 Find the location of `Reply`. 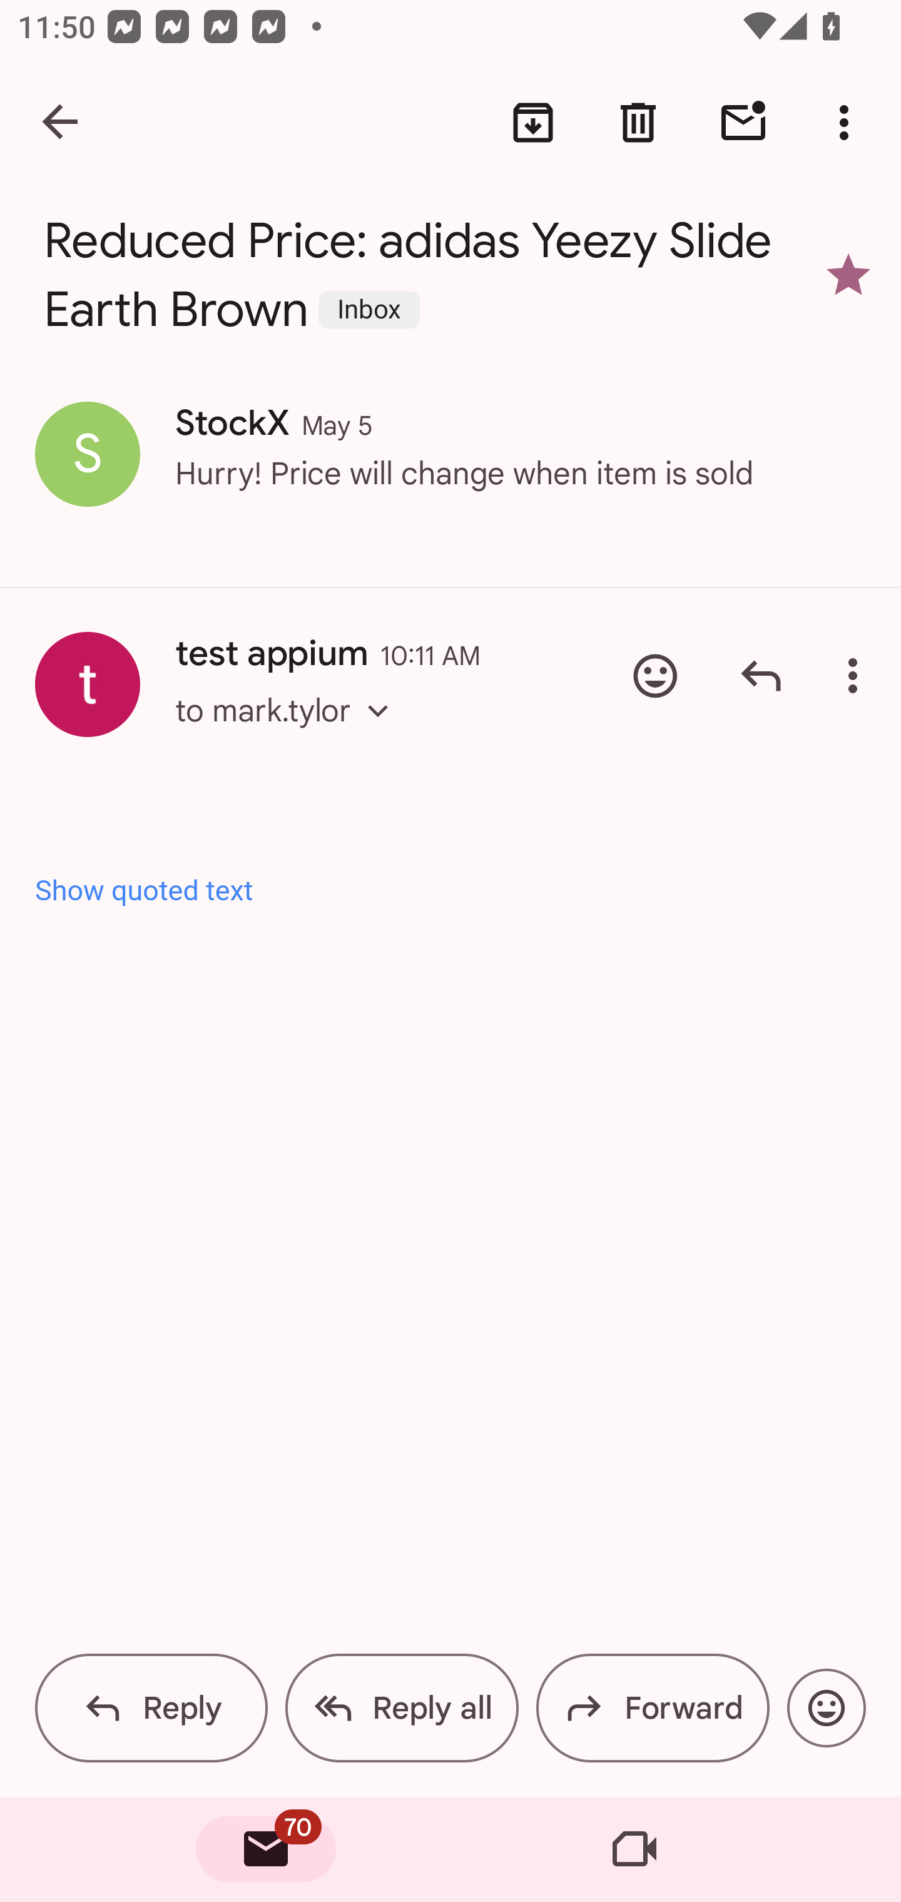

Reply is located at coordinates (761, 676).